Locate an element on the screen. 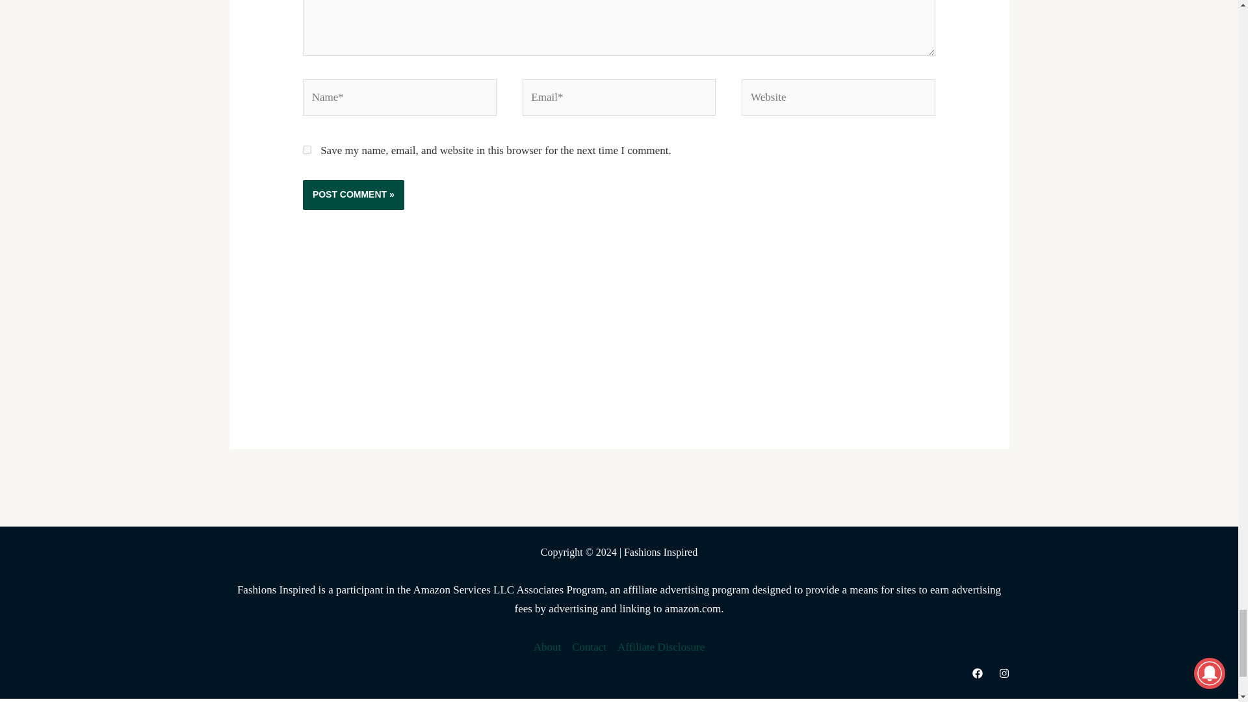  Contact is located at coordinates (589, 647).